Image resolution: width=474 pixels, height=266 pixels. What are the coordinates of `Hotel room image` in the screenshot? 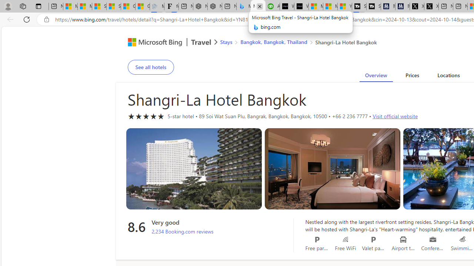 It's located at (333, 169).